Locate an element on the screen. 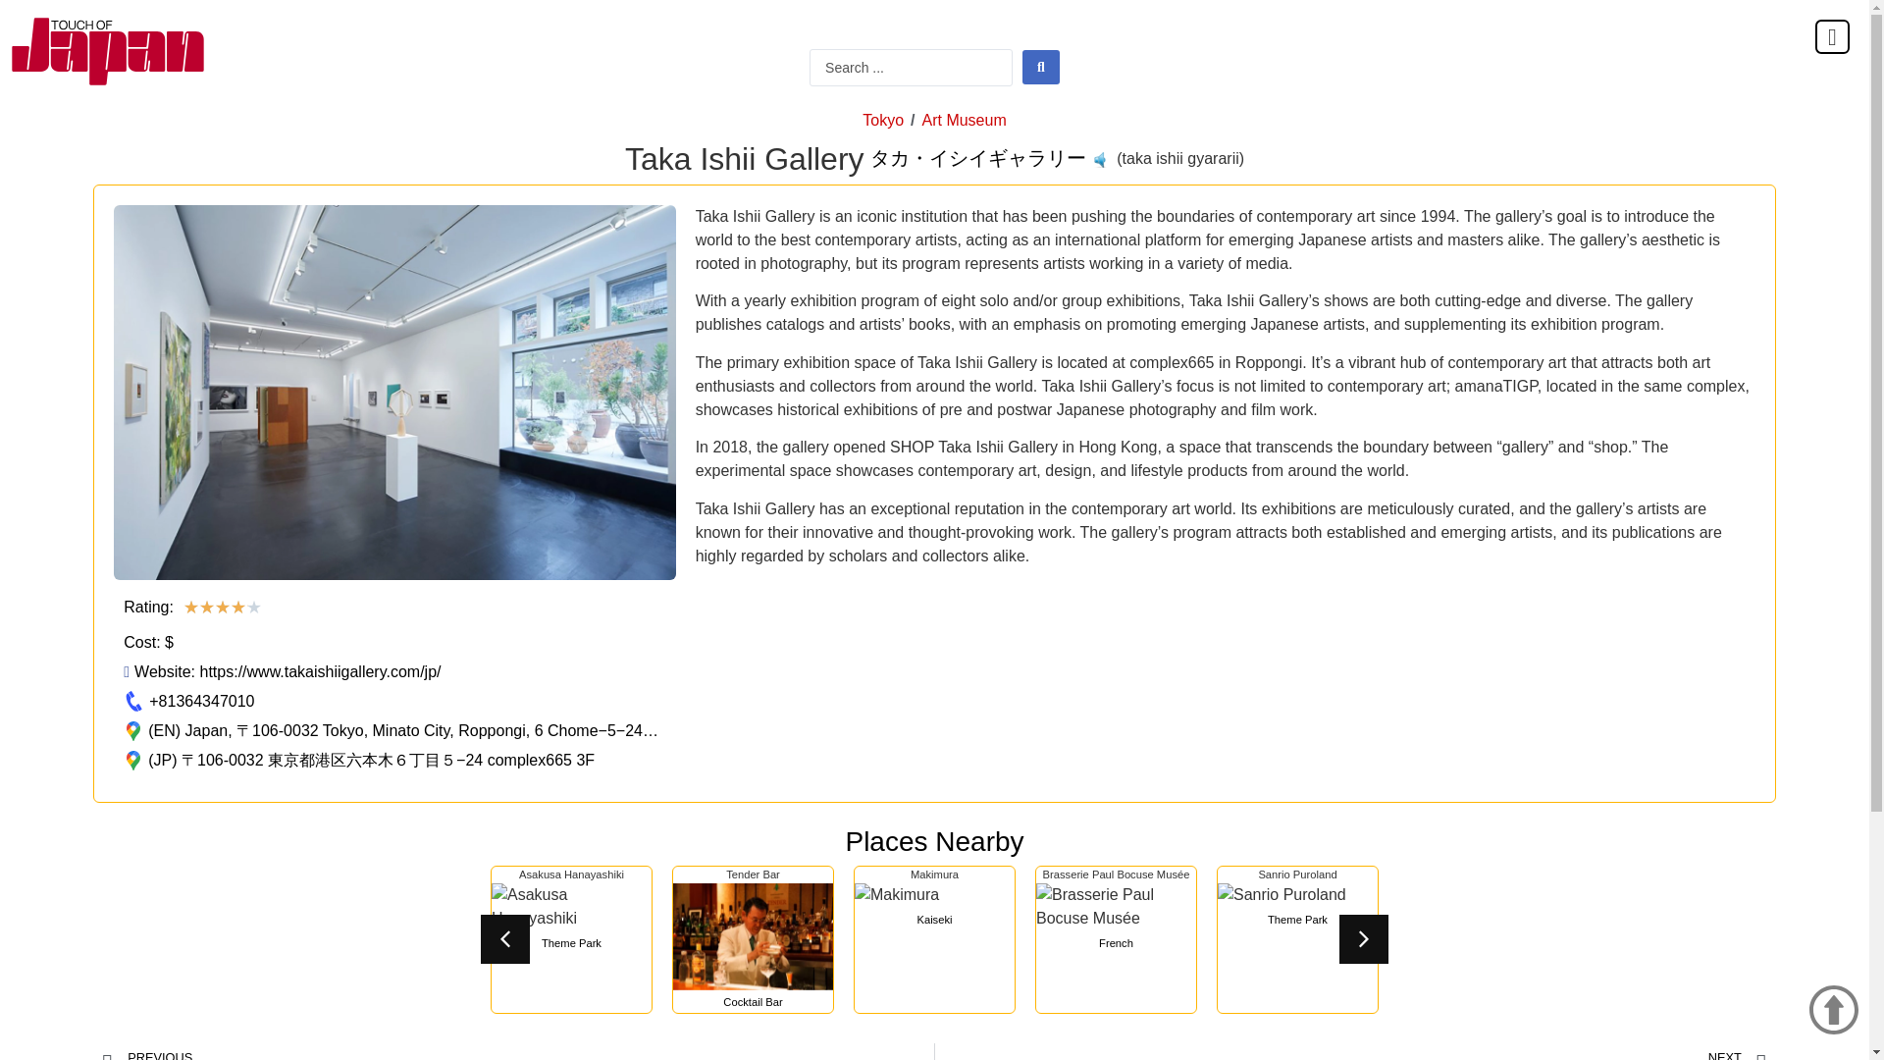 The width and height of the screenshot is (1884, 1060). Tokyo is located at coordinates (882, 121).